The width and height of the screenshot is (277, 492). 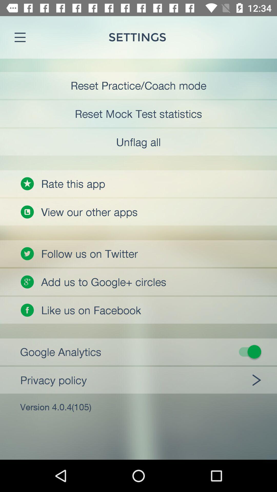 I want to click on turn on or off, so click(x=142, y=352).